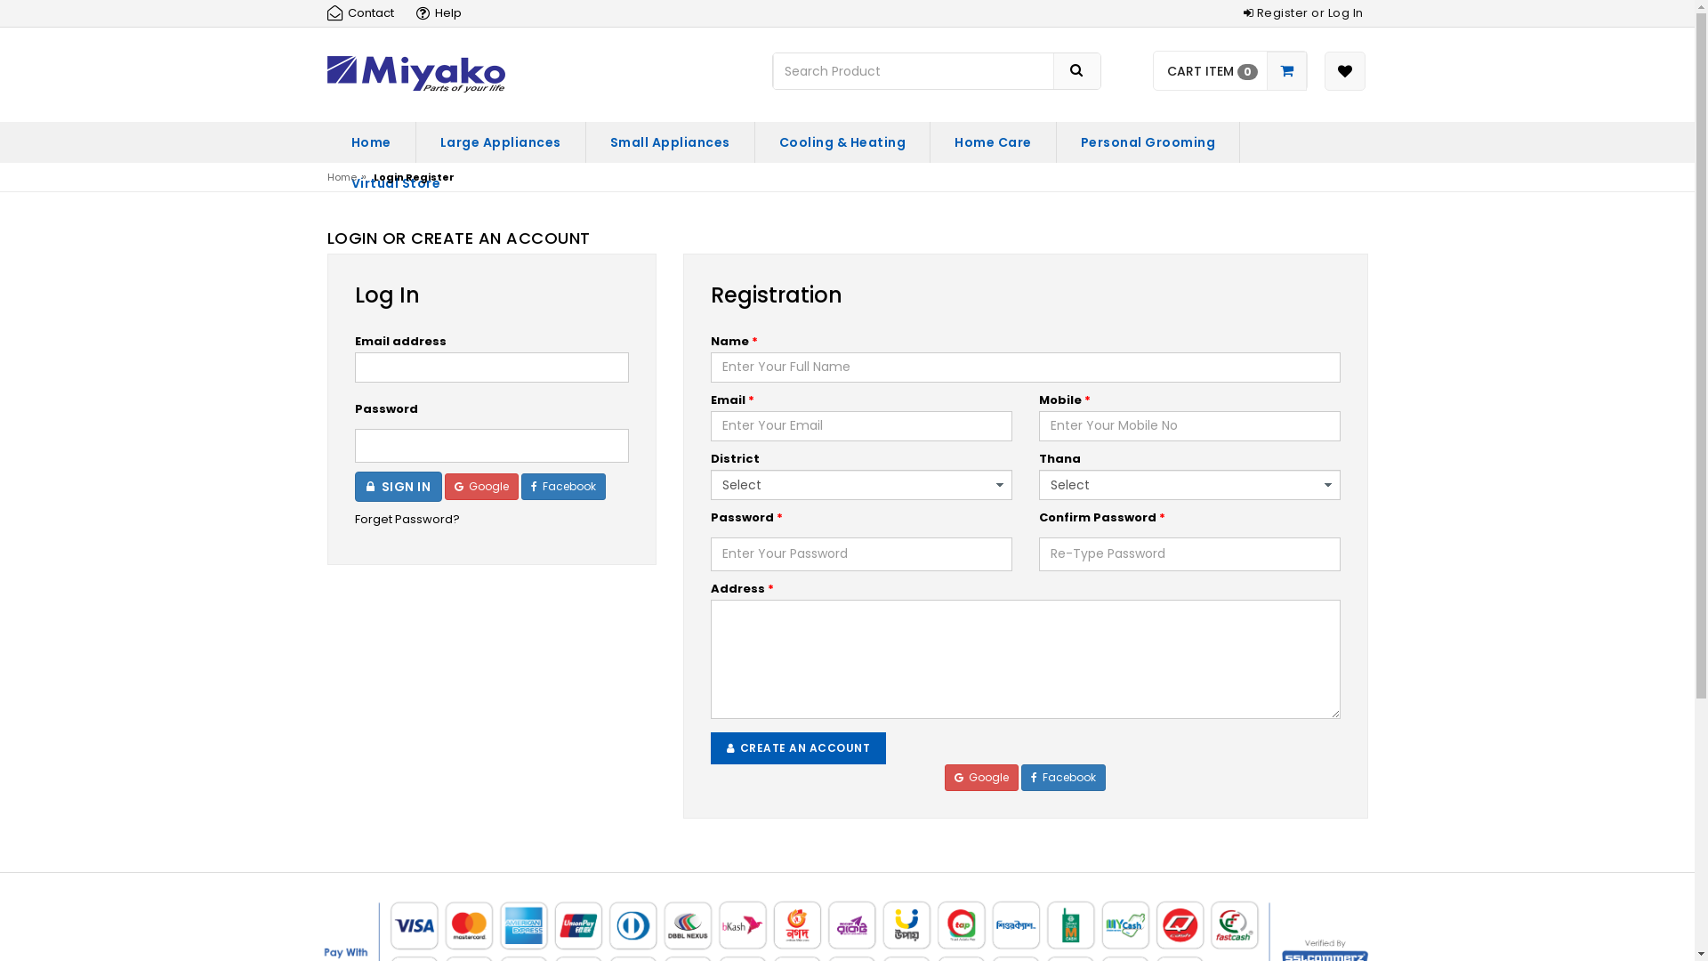 This screenshot has height=961, width=1708. What do you see at coordinates (1064, 778) in the screenshot?
I see `  Facebook` at bounding box center [1064, 778].